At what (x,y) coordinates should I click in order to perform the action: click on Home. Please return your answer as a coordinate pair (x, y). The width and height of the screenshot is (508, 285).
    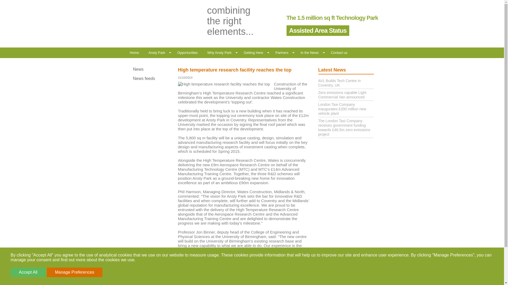
    Looking at the image, I should click on (134, 53).